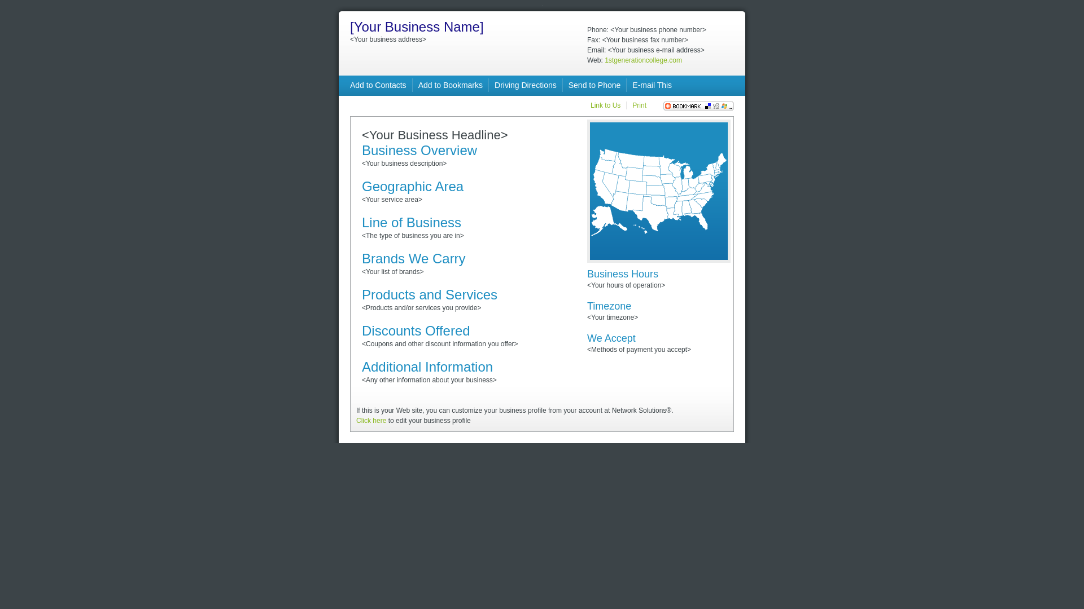 The height and width of the screenshot is (609, 1084). I want to click on 1stgenerationcollege.com, so click(644, 60).